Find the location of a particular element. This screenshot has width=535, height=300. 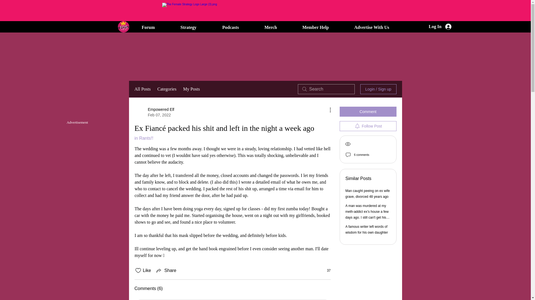

Log In is located at coordinates (154, 112).